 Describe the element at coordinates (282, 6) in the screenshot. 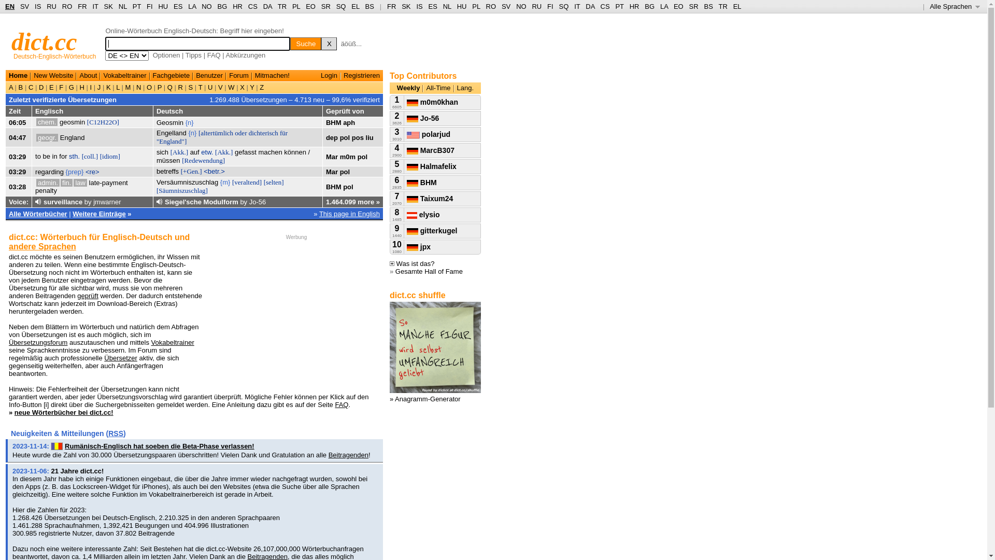

I see `TR` at that location.